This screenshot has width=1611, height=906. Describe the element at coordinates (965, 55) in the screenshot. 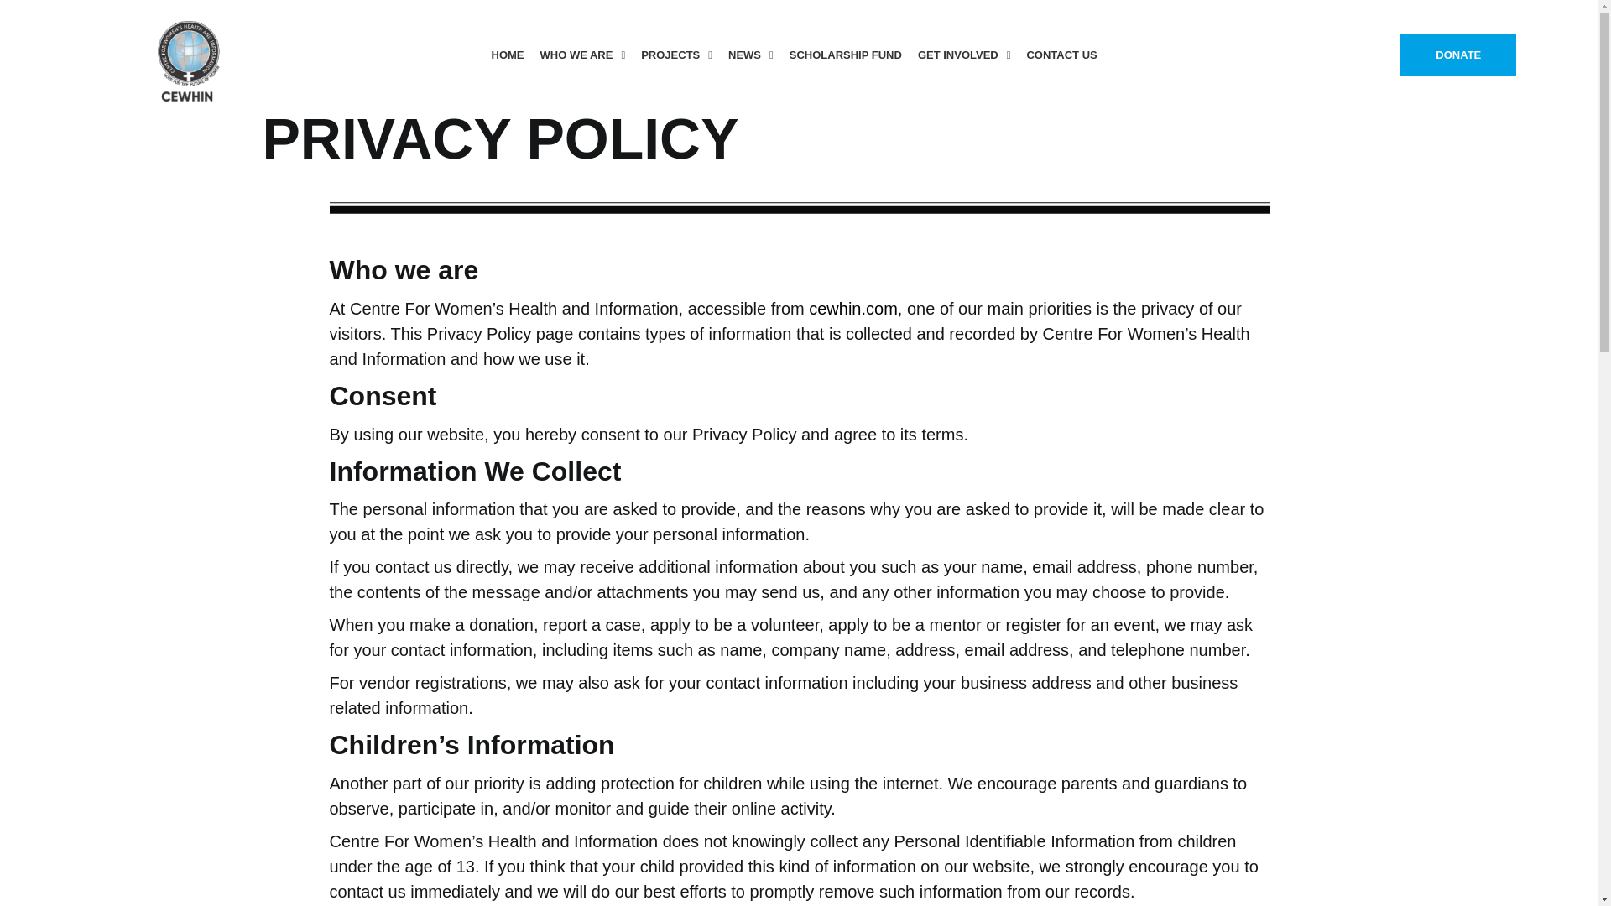

I see `GET INVOLVED` at that location.